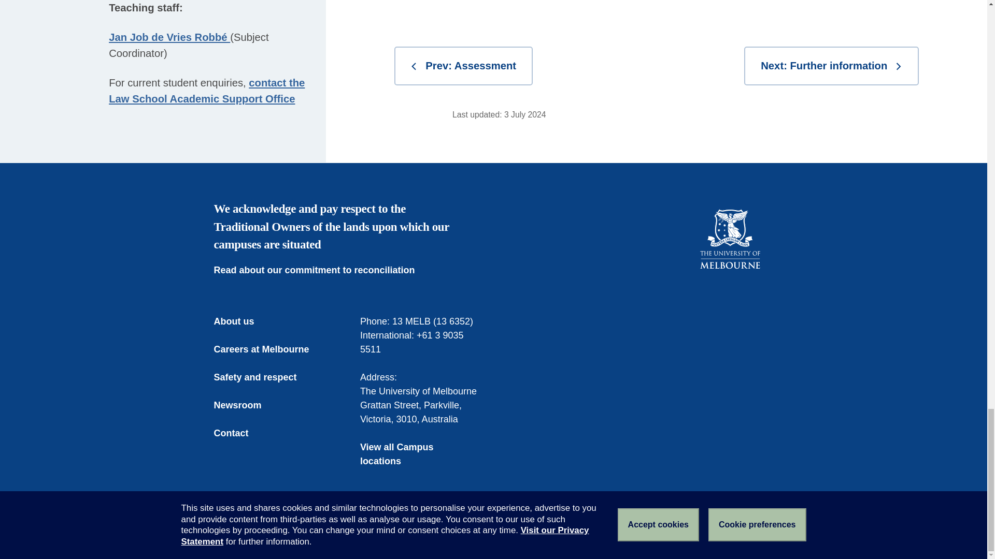 Image resolution: width=995 pixels, height=559 pixels. What do you see at coordinates (245, 406) in the screenshot?
I see `Newsroom` at bounding box center [245, 406].